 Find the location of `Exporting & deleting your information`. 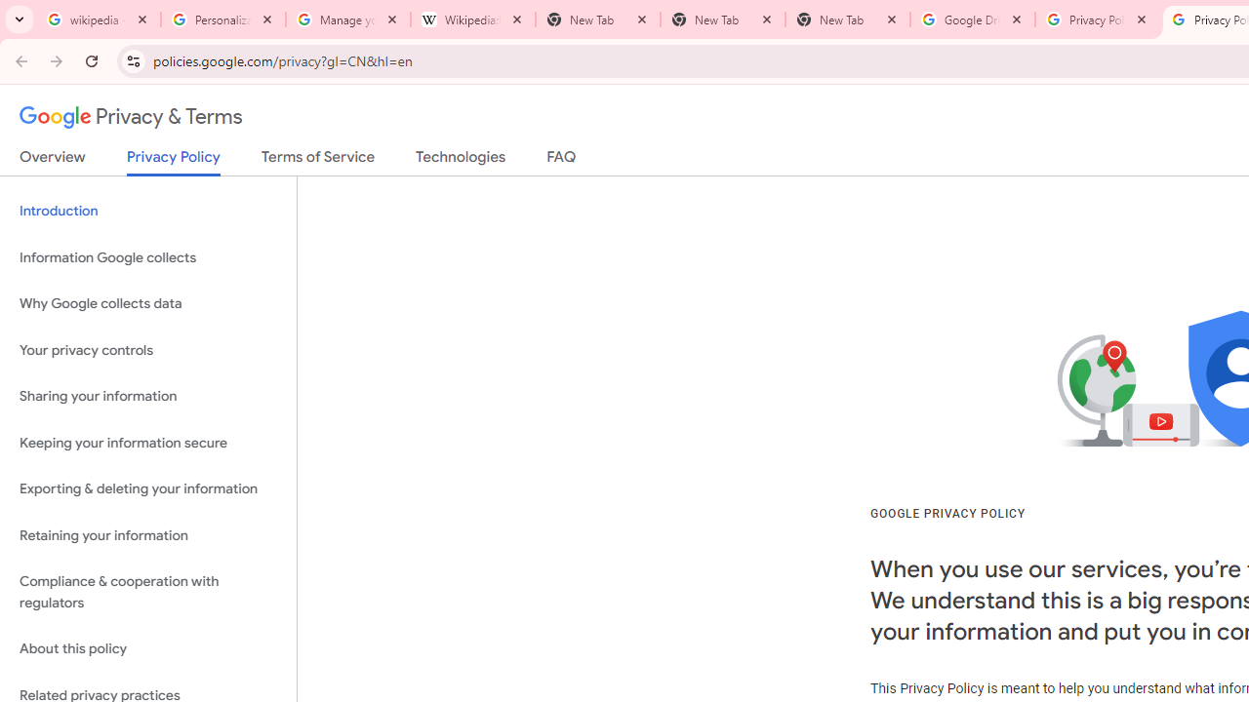

Exporting & deleting your information is located at coordinates (148, 489).